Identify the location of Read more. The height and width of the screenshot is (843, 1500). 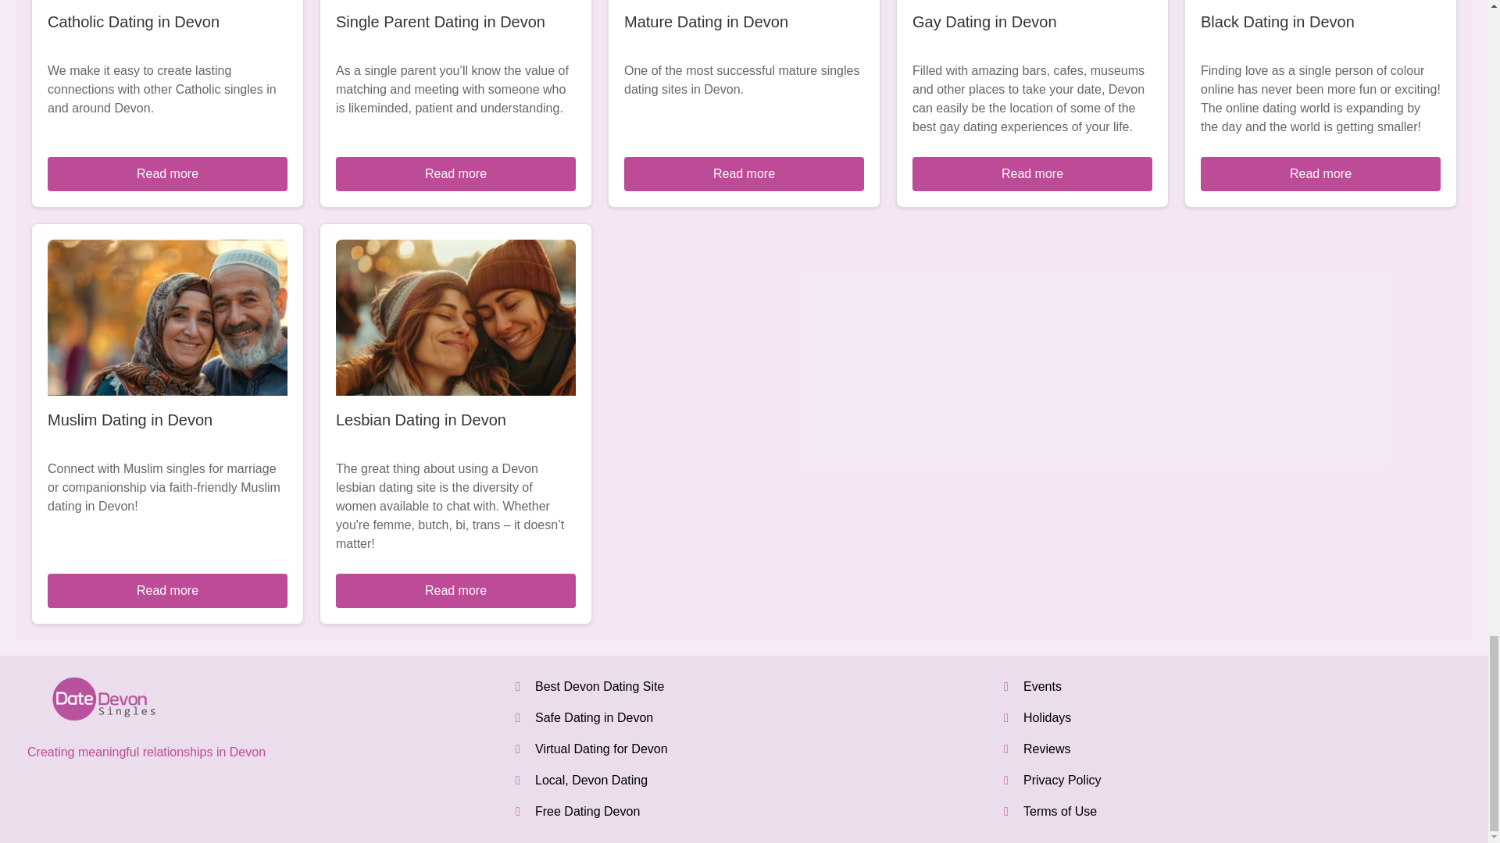
(456, 173).